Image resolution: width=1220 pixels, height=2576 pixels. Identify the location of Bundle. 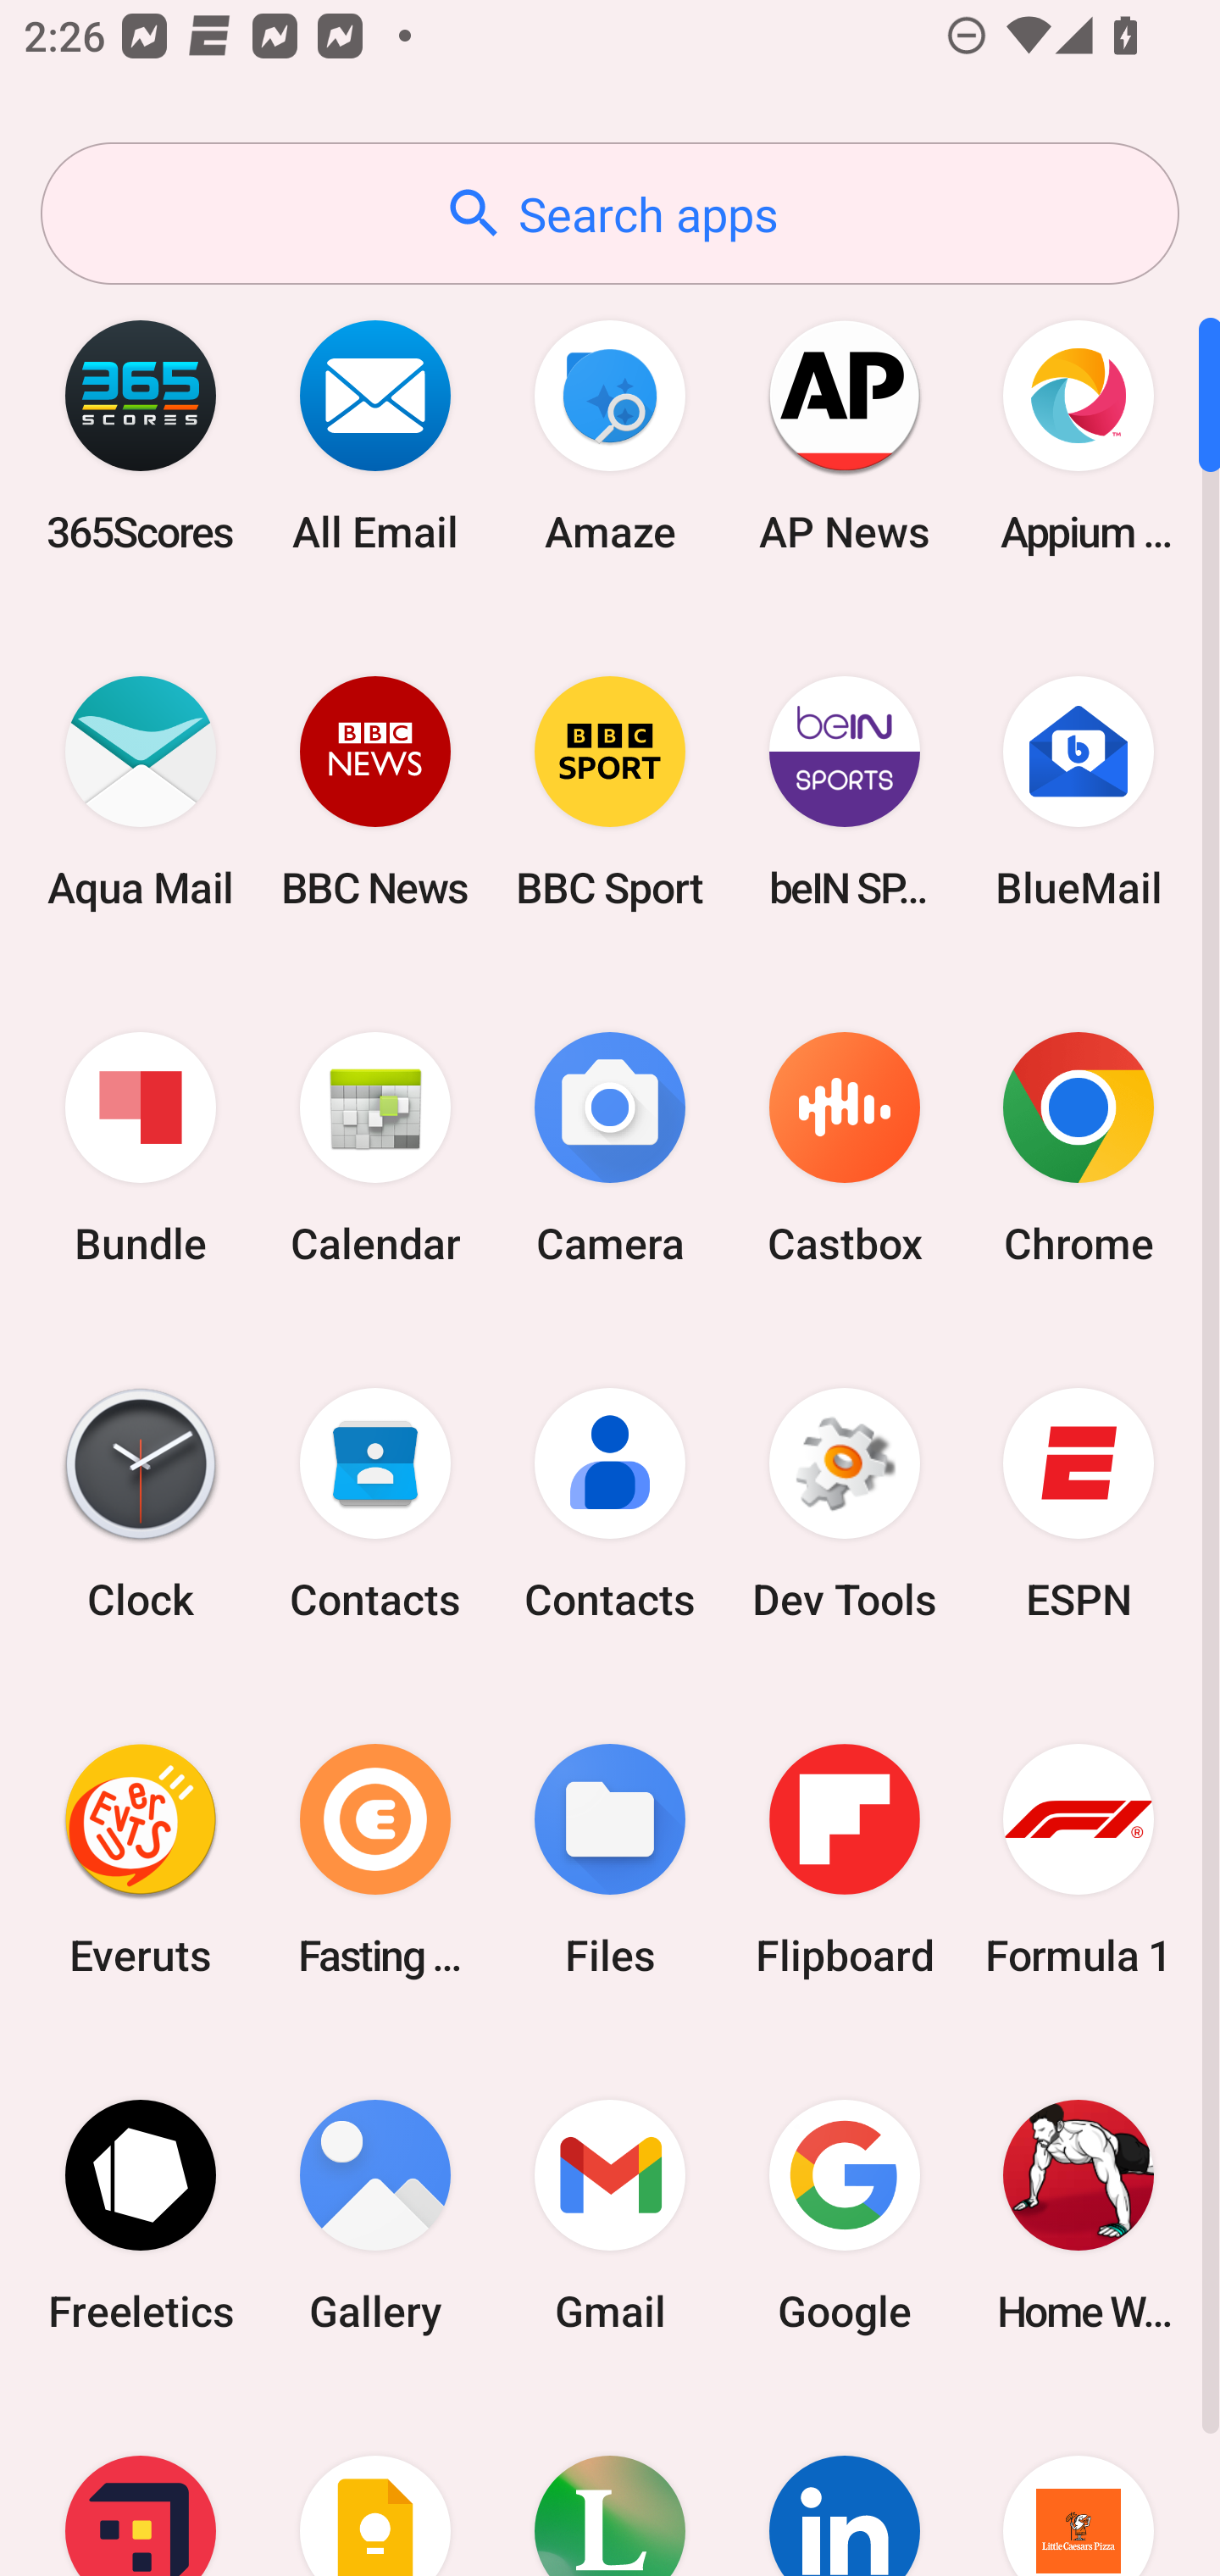
(141, 1149).